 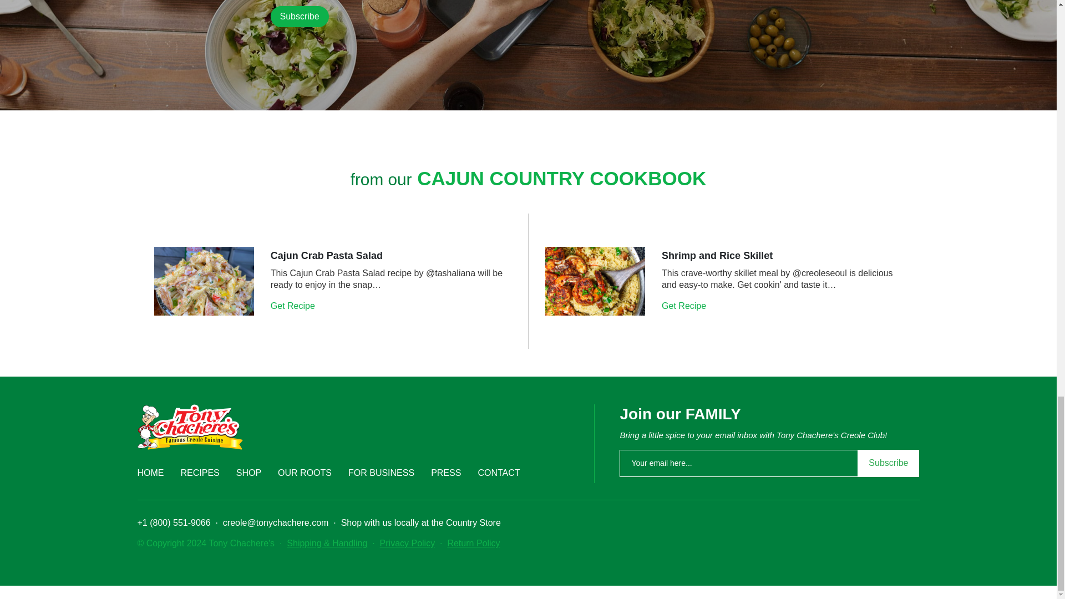 I want to click on FOR BUSINESS, so click(x=381, y=473).